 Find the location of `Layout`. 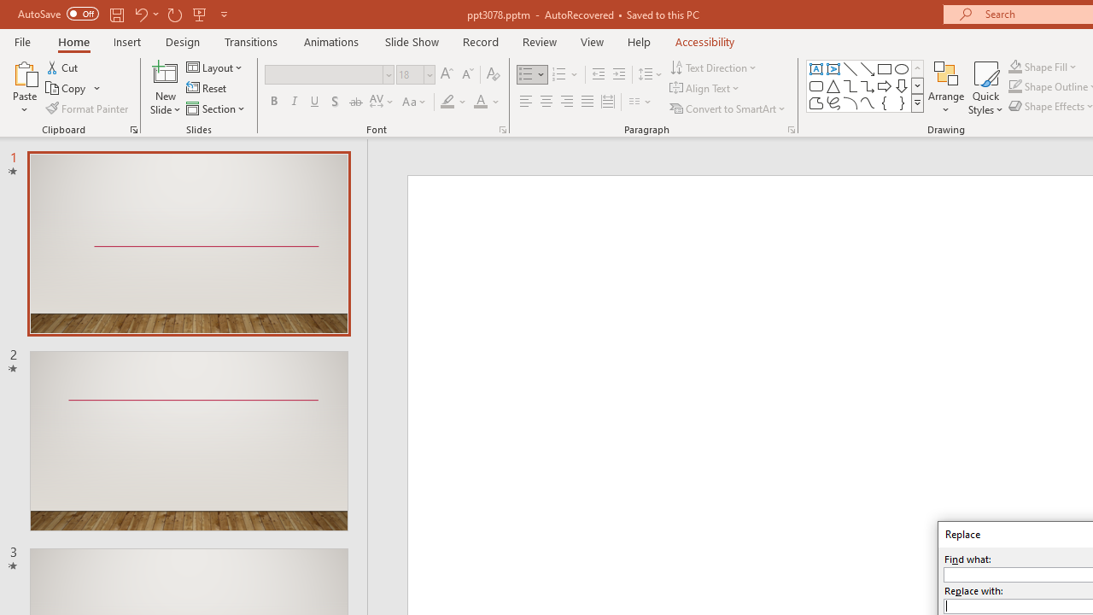

Layout is located at coordinates (215, 67).